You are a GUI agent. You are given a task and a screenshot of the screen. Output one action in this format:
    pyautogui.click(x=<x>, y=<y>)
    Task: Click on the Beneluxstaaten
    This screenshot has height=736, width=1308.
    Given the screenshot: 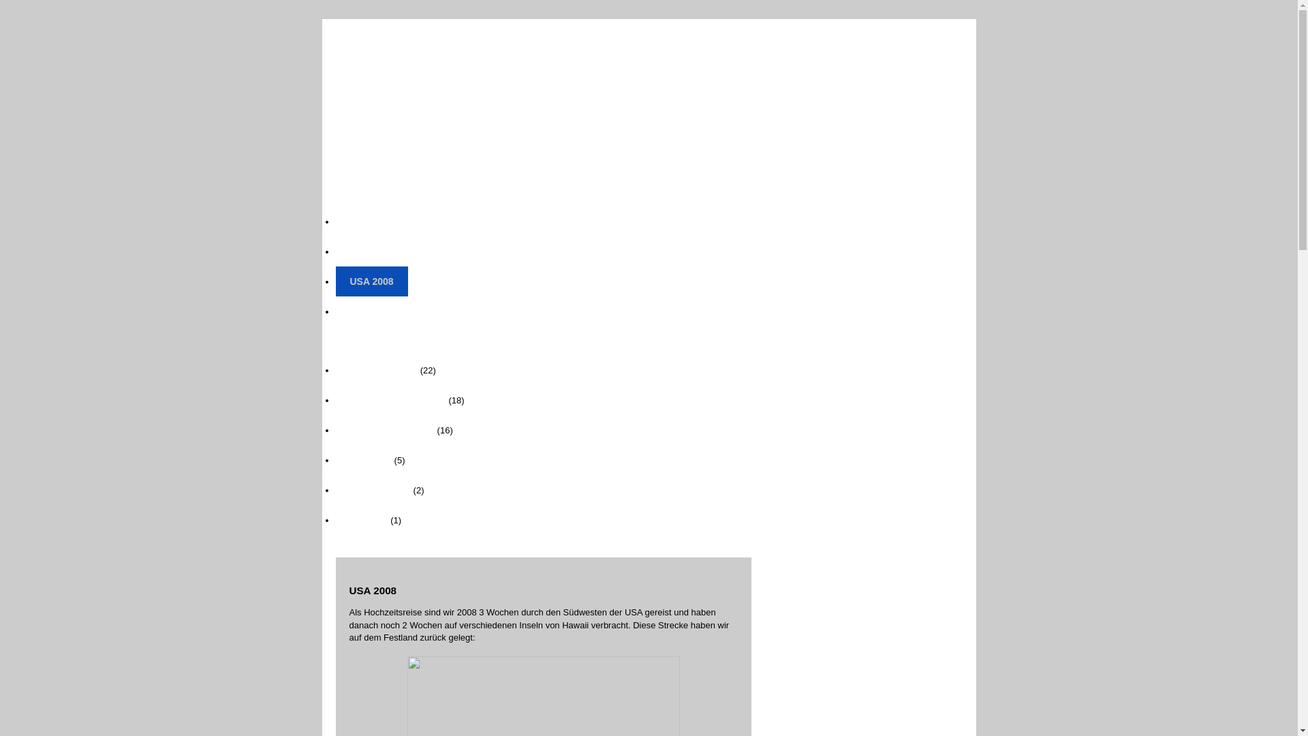 What is the action you would take?
    pyautogui.click(x=384, y=430)
    